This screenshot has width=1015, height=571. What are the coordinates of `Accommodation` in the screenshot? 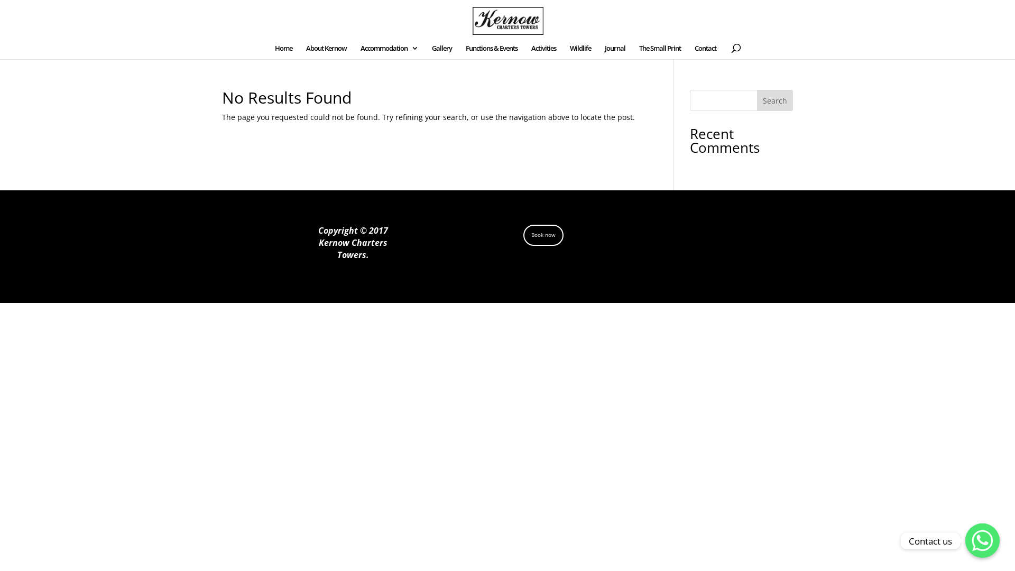 It's located at (389, 52).